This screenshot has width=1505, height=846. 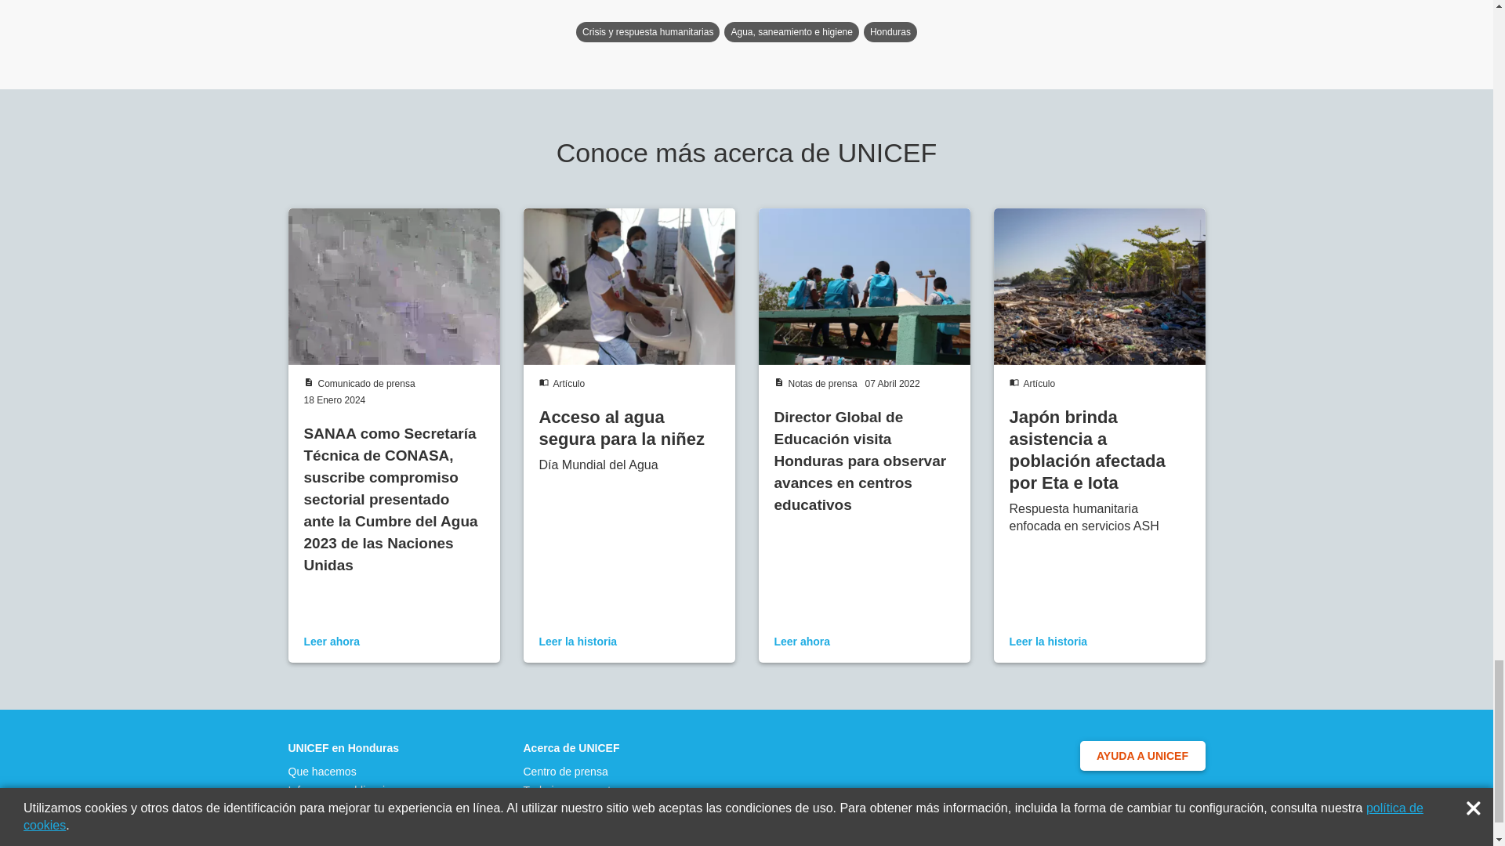 I want to click on Agua, saneamiento e higiene, so click(x=790, y=111).